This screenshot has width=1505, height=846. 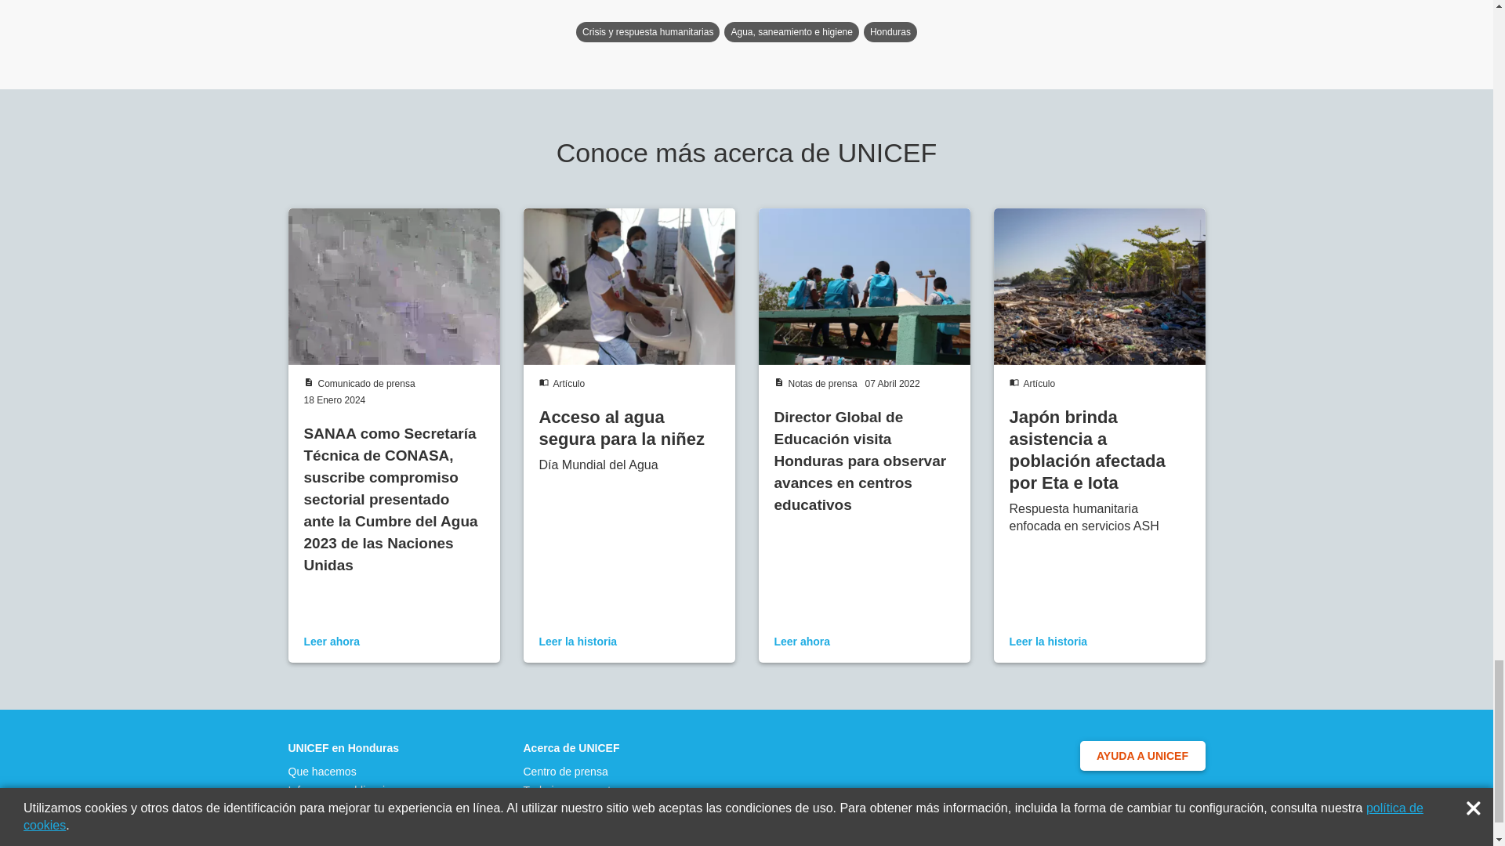 I want to click on Agua, saneamiento e higiene, so click(x=790, y=111).